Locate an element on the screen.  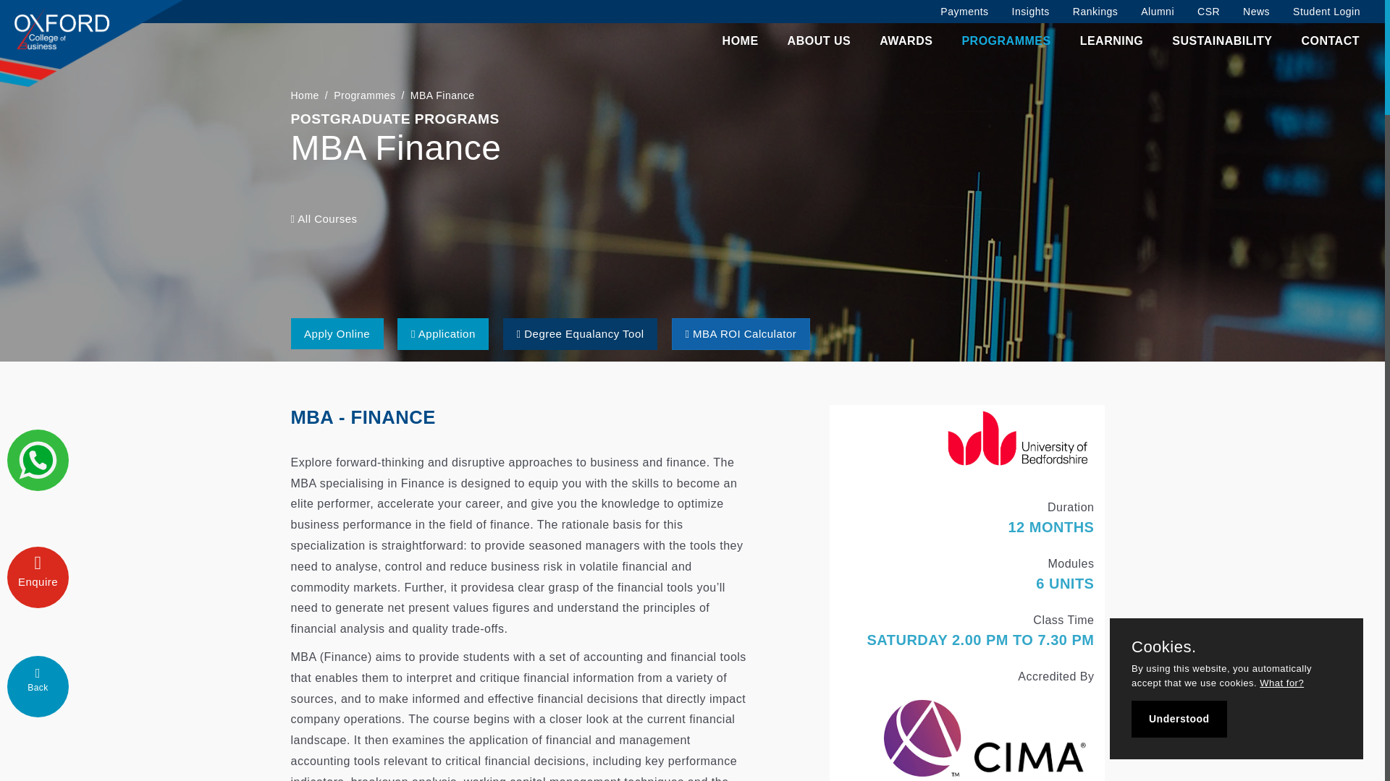
ABOUT US is located at coordinates (820, 41).